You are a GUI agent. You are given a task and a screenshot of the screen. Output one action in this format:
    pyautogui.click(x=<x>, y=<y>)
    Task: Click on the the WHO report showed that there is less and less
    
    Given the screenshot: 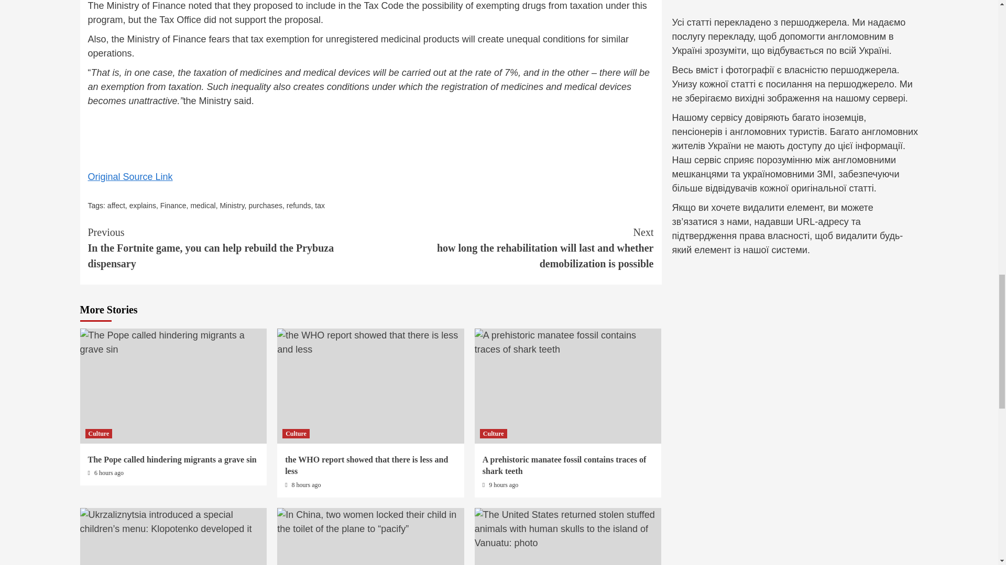 What is the action you would take?
    pyautogui.click(x=370, y=342)
    